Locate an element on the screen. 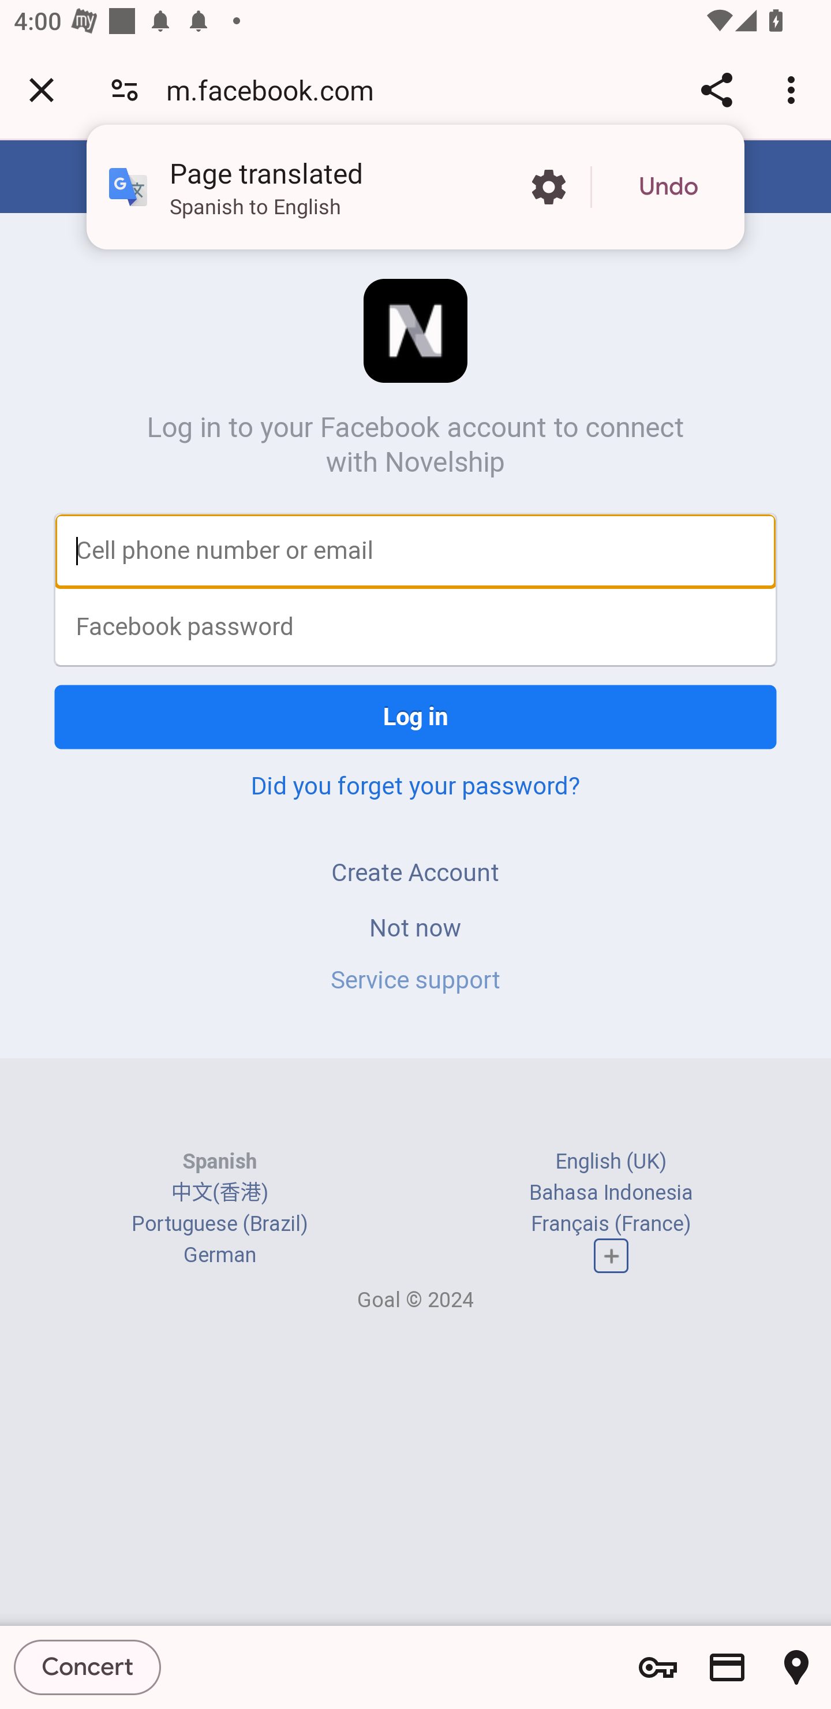 The width and height of the screenshot is (831, 1709). m.facebook.com is located at coordinates (277, 89).